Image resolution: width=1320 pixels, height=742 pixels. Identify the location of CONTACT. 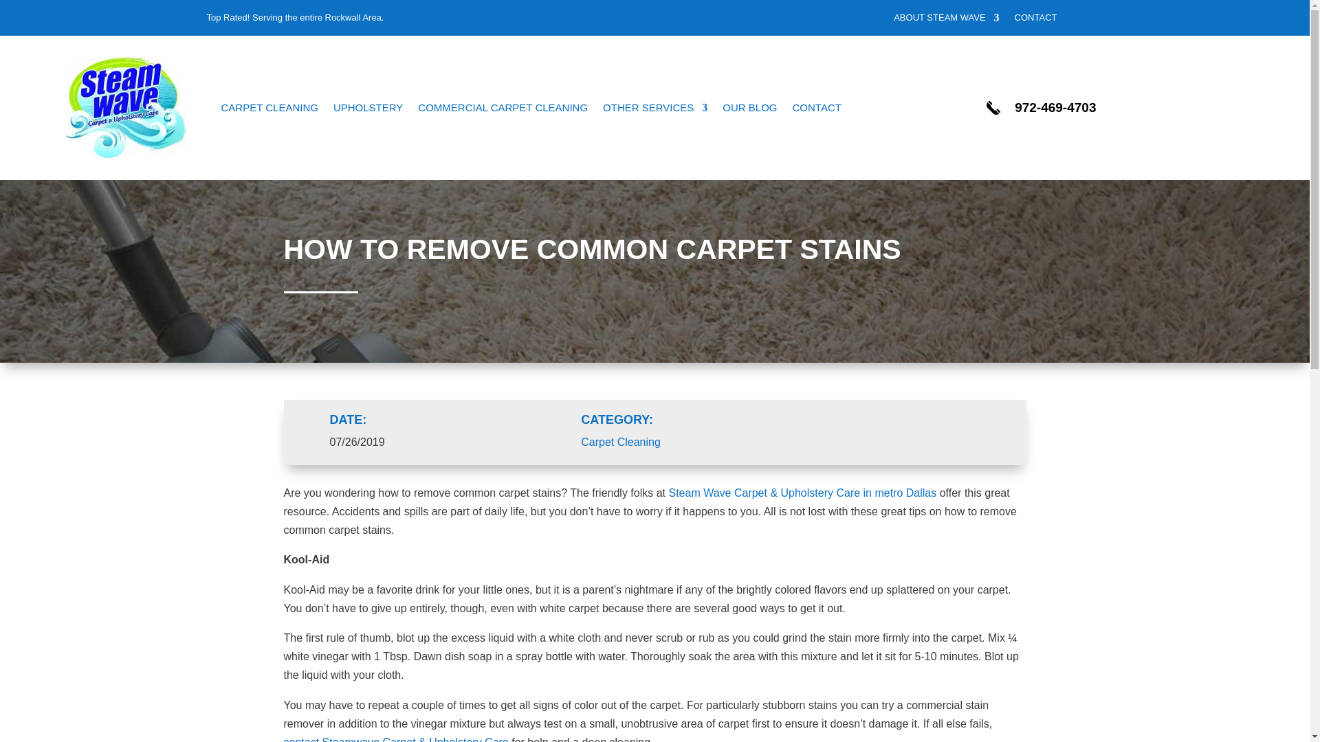
(1035, 21).